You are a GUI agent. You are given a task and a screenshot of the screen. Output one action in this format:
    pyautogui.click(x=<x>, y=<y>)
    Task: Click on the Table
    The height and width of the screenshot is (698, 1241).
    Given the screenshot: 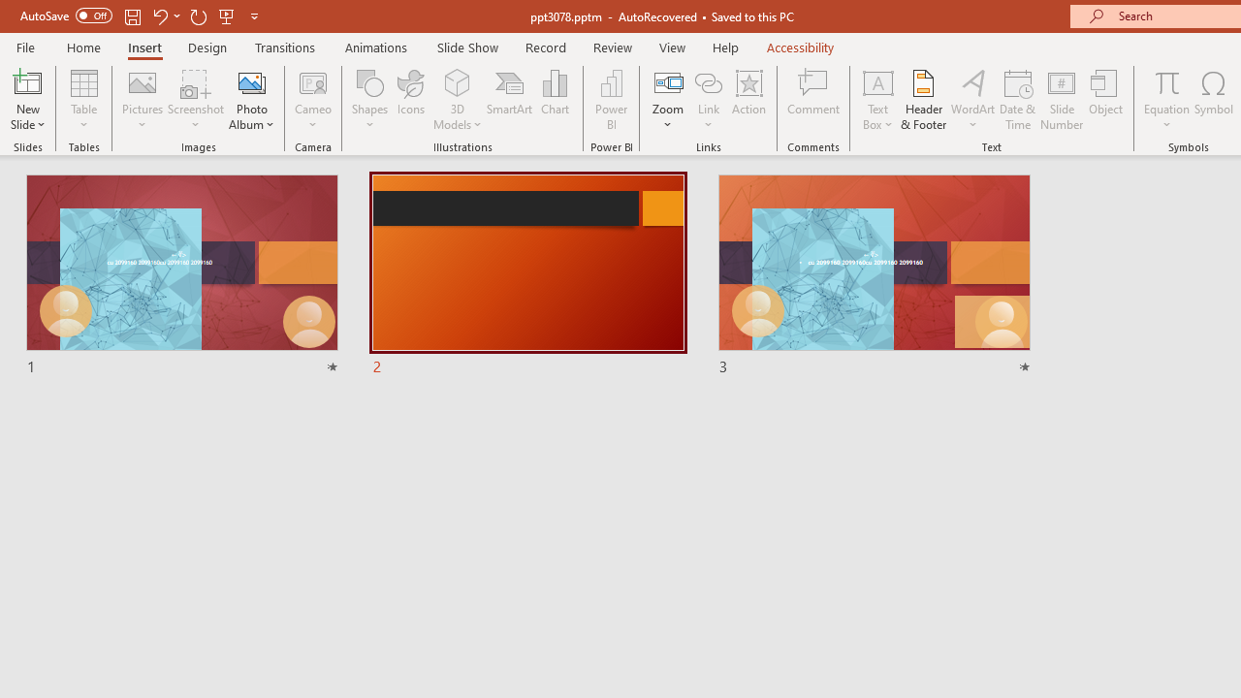 What is the action you would take?
    pyautogui.click(x=83, y=99)
    